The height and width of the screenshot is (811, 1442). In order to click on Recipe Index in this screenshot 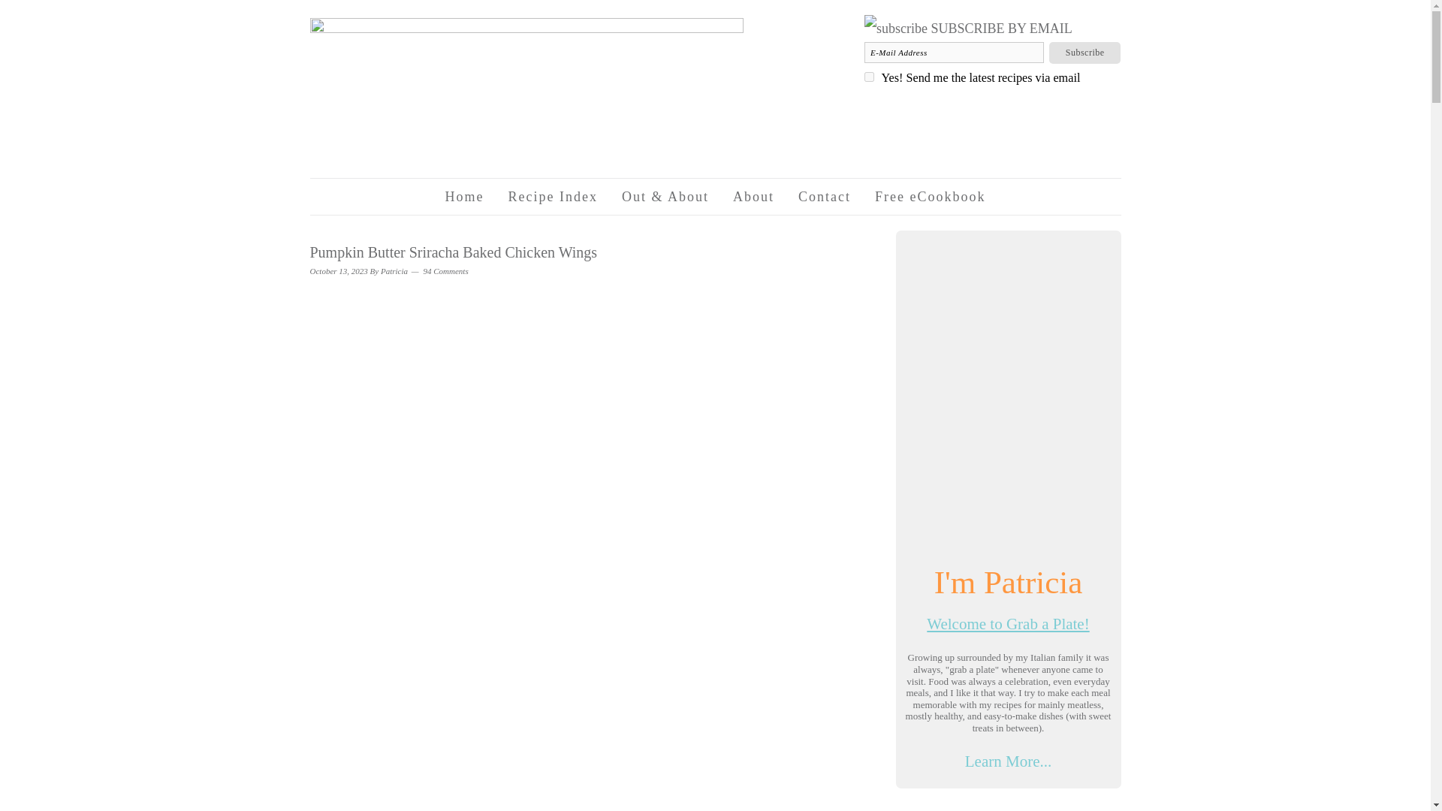, I will do `click(553, 197)`.